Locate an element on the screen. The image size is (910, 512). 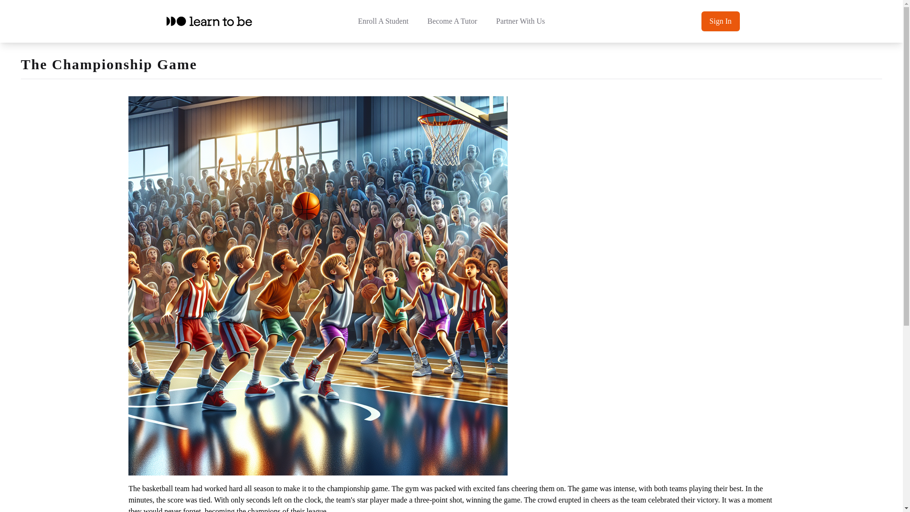
Sign In is located at coordinates (720, 21).